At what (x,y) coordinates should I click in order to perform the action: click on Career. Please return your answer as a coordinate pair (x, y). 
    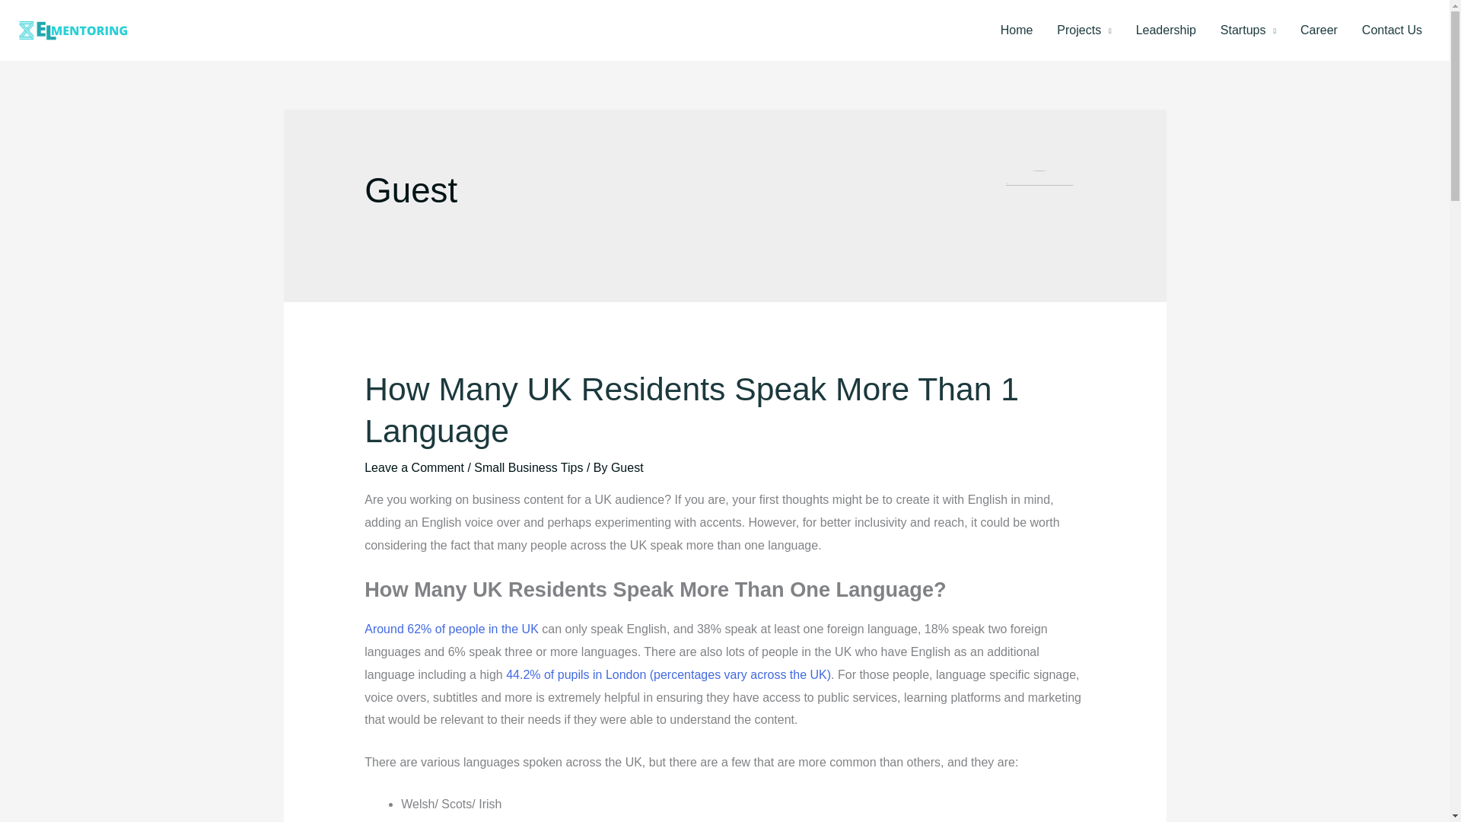
    Looking at the image, I should click on (1319, 30).